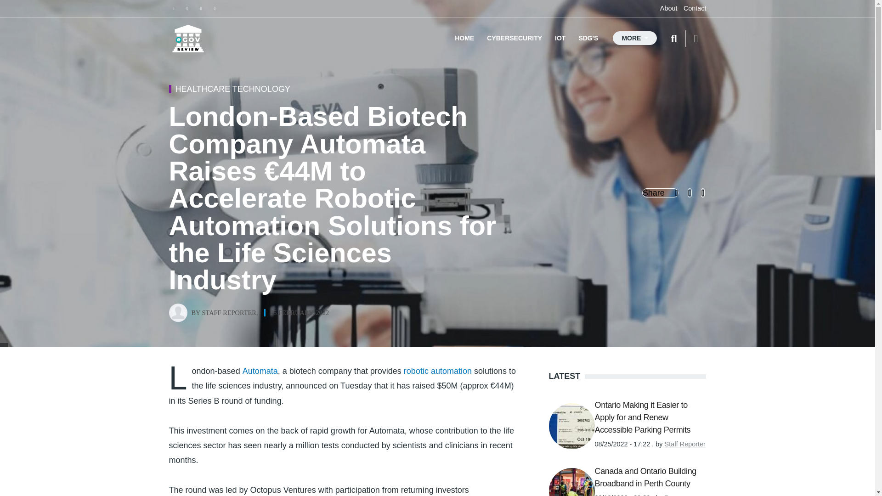  What do you see at coordinates (229, 312) in the screenshot?
I see `STAFF REPORTER` at bounding box center [229, 312].